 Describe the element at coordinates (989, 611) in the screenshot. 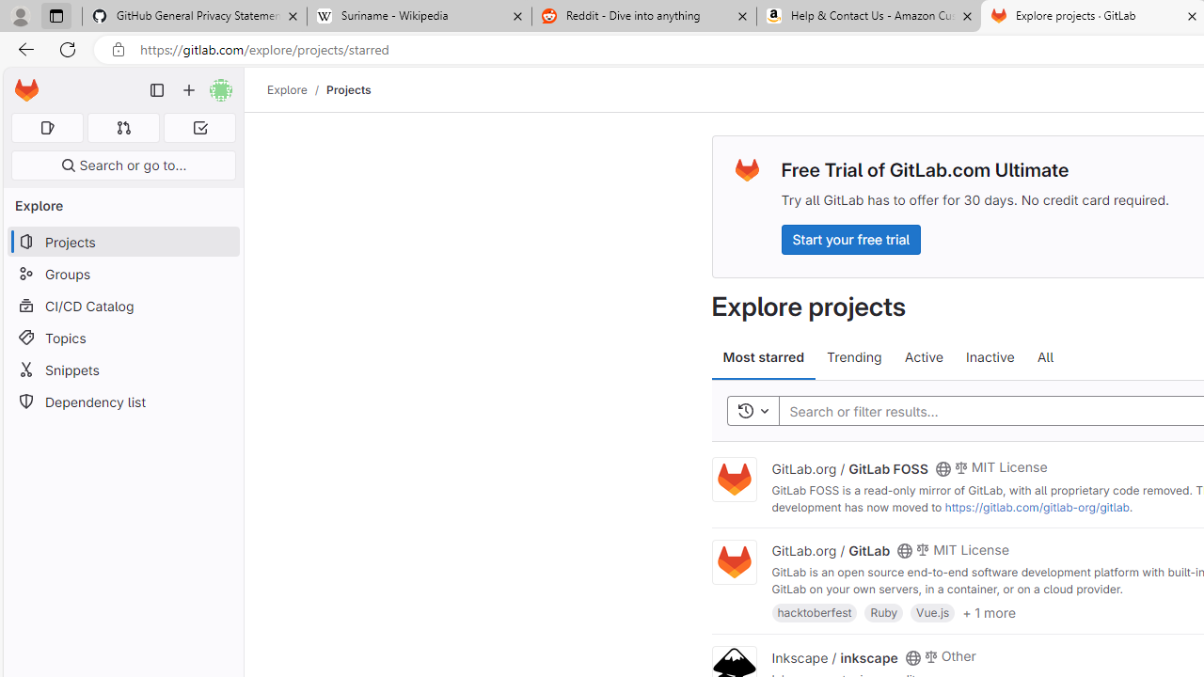

I see `+ 1 more` at that location.